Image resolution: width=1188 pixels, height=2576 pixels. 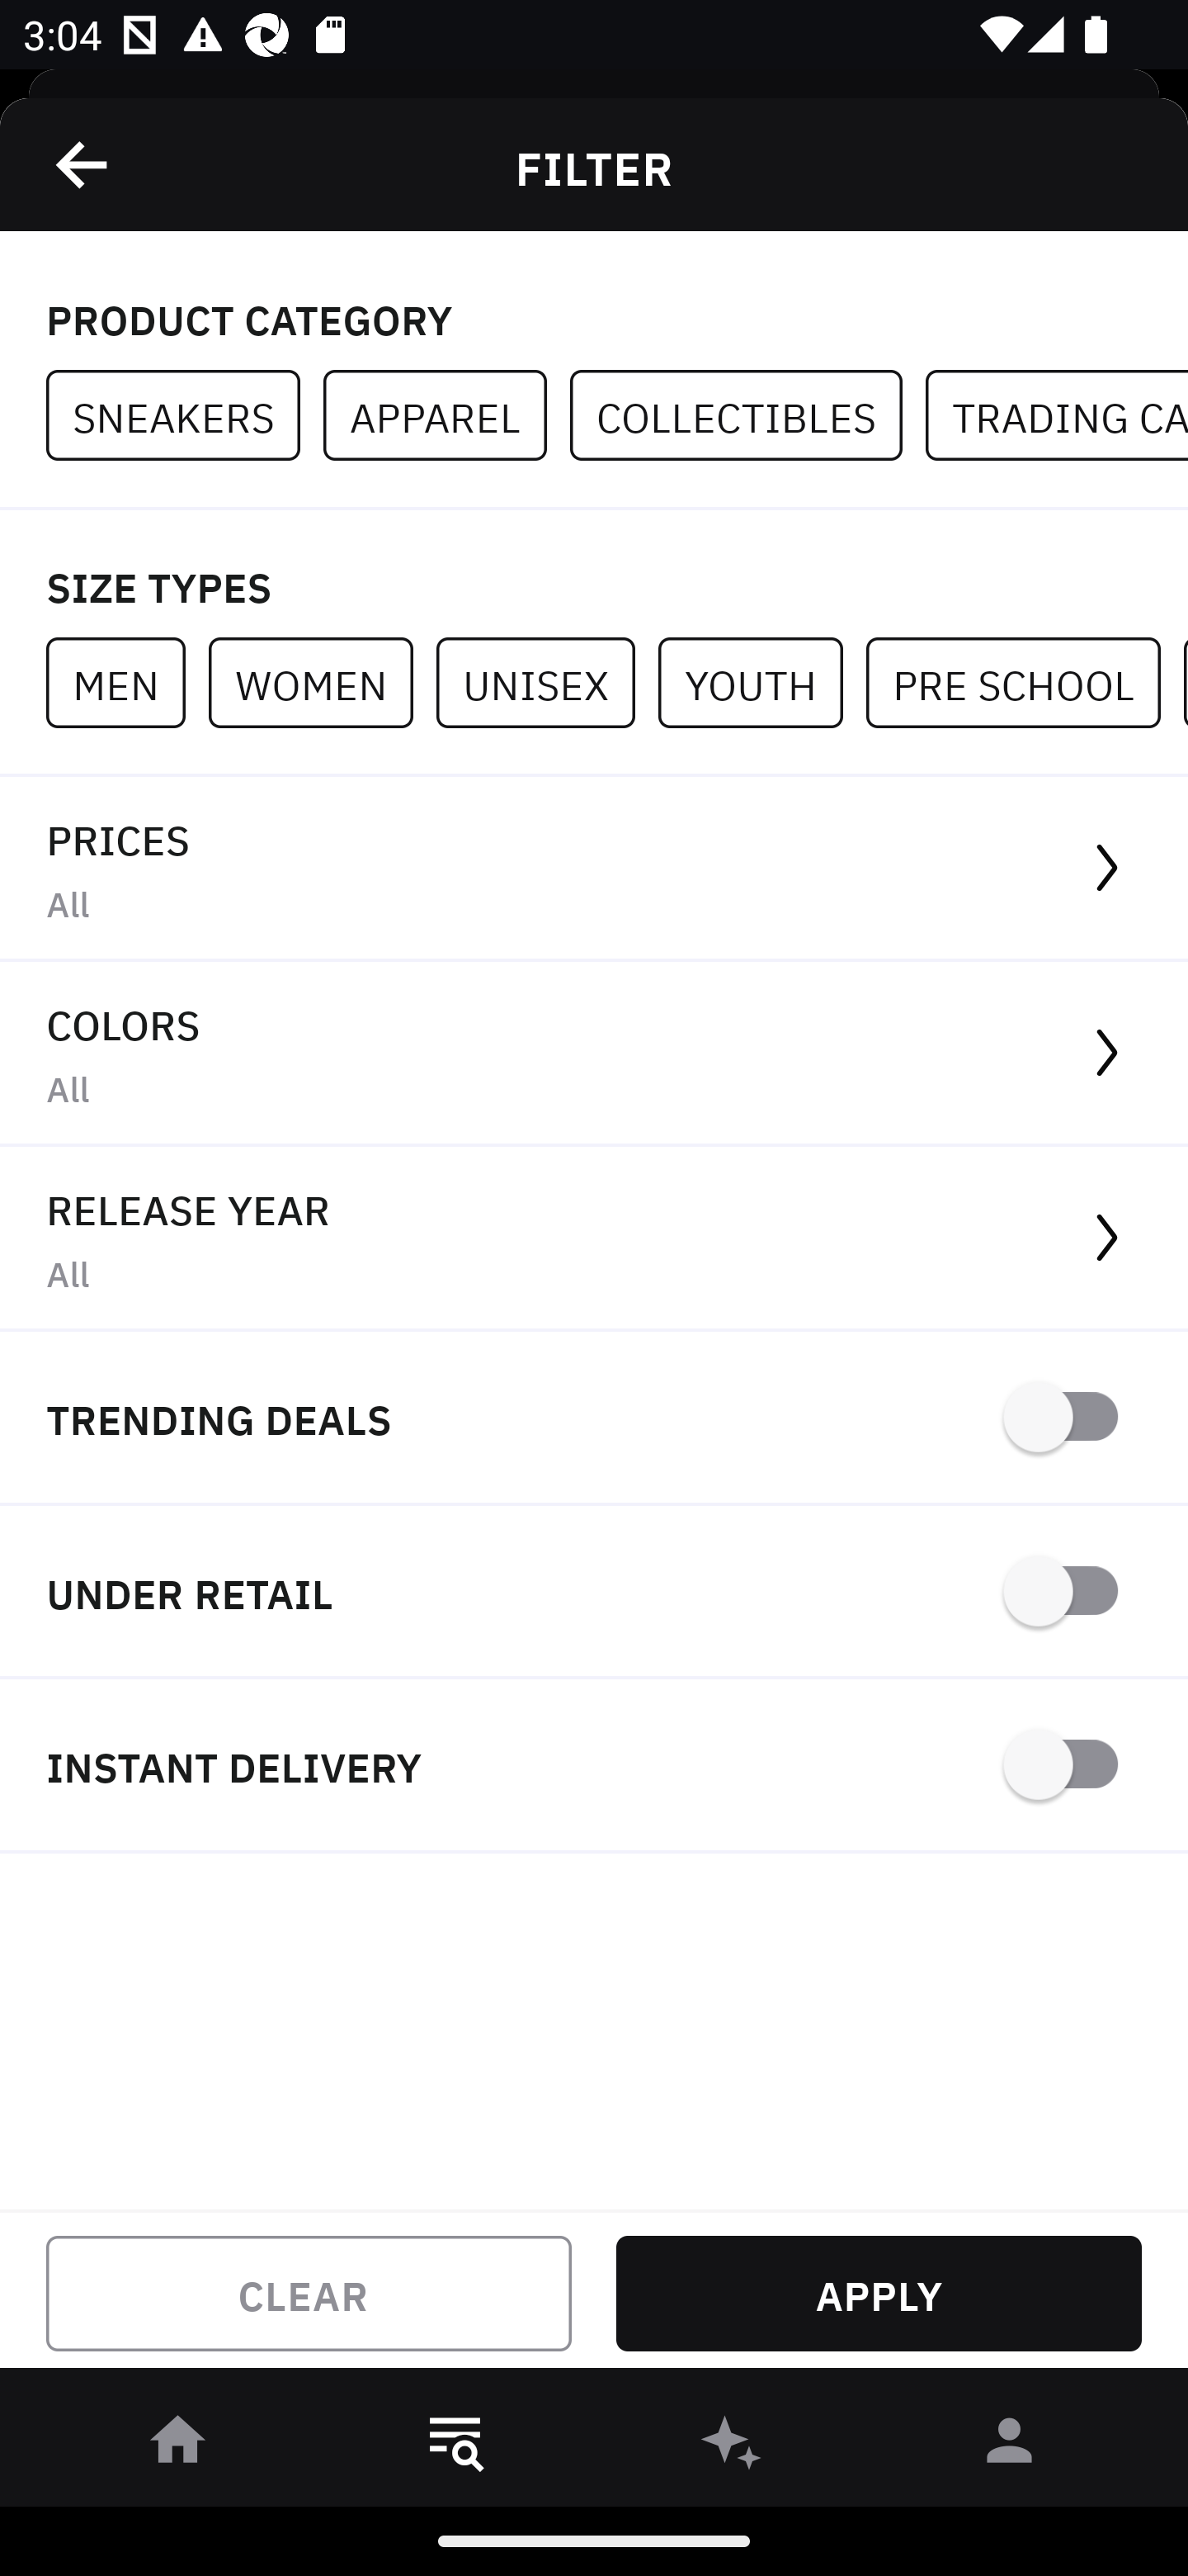 I want to click on PRE SCHOOL, so click(x=1025, y=682).